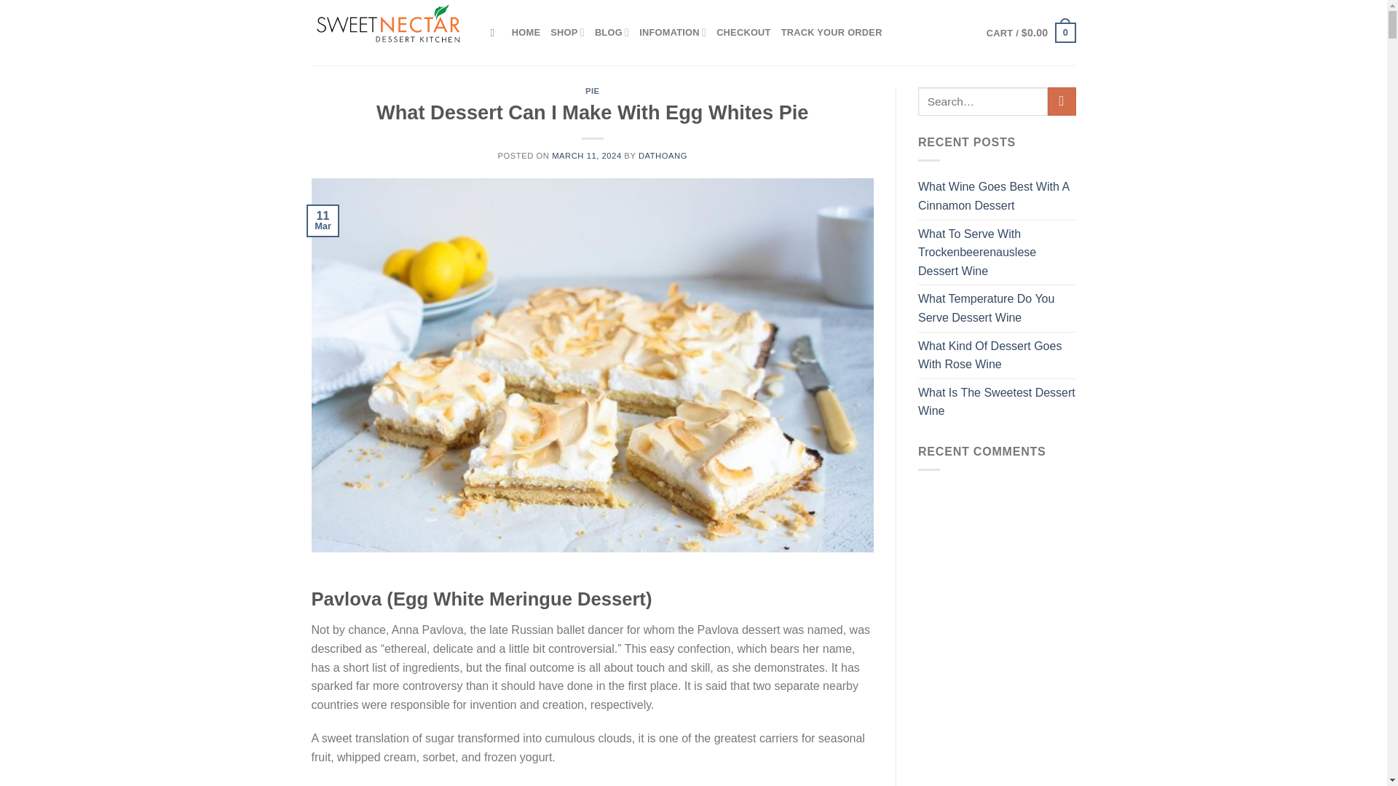 Image resolution: width=1398 pixels, height=786 pixels. What do you see at coordinates (526, 32) in the screenshot?
I see `HOME` at bounding box center [526, 32].